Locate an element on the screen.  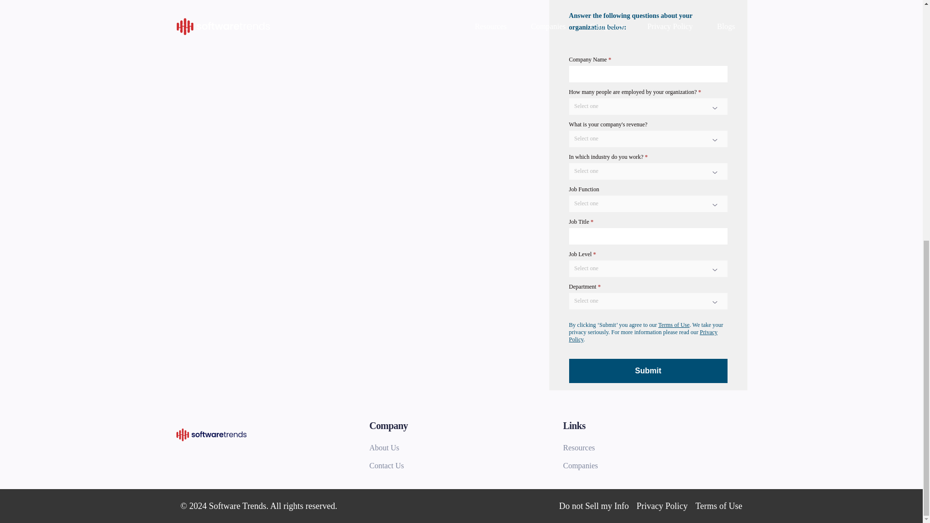
About Us is located at coordinates (461, 447).